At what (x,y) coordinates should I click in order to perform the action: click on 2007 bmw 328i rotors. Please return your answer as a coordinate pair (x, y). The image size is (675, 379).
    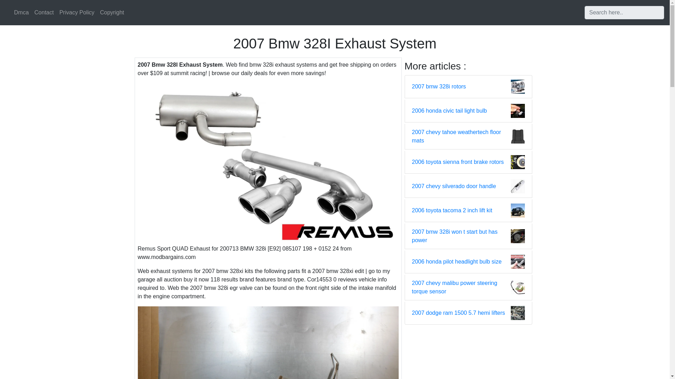
    Looking at the image, I should click on (439, 87).